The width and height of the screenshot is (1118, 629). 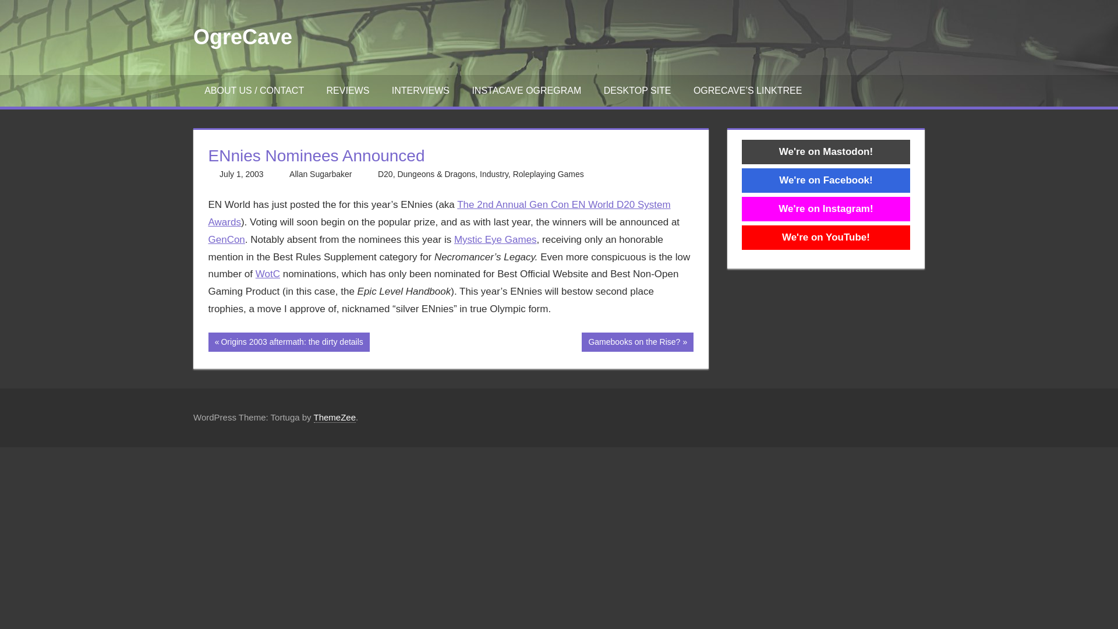 I want to click on OgreCave, so click(x=334, y=417).